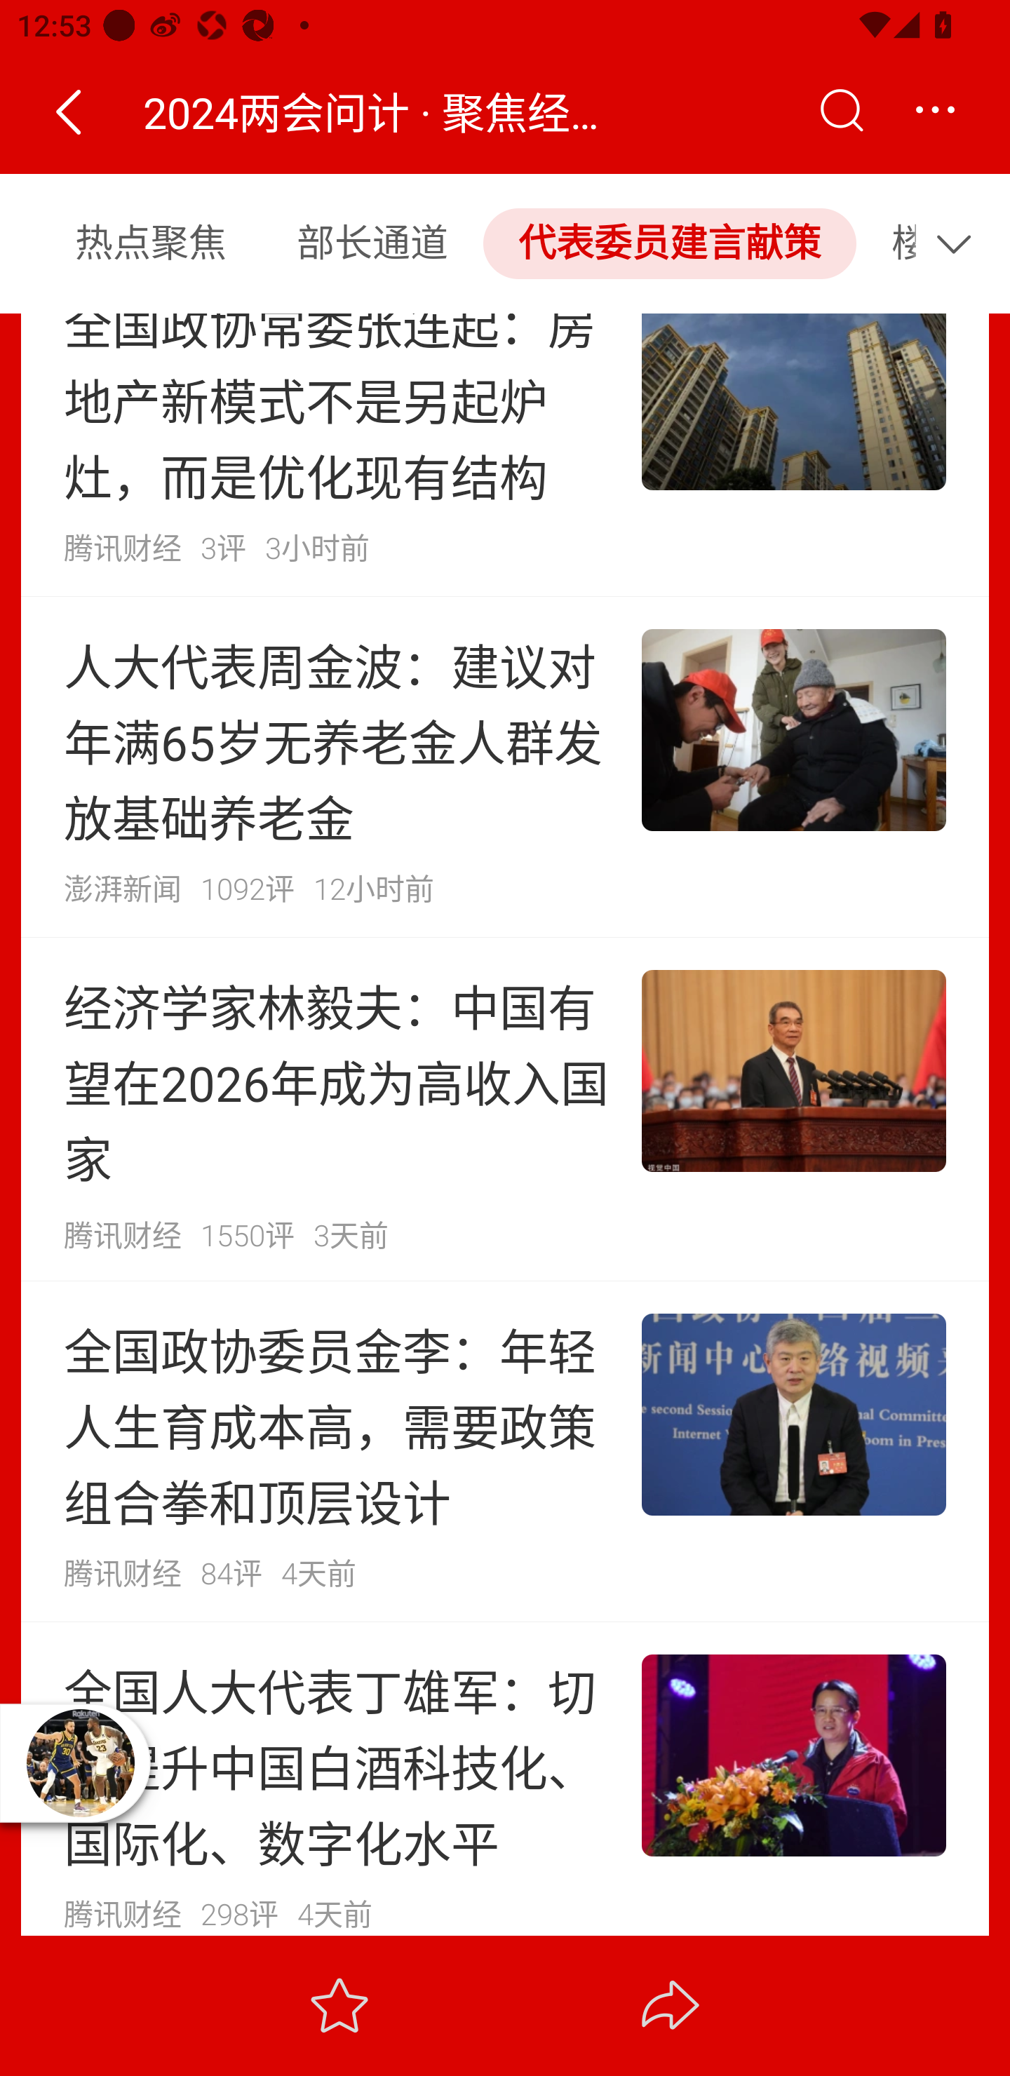 Image resolution: width=1010 pixels, height=2076 pixels. I want to click on 全国政协常委张连起：房地产新模式不是另起炉灶，而是优化现有结构 腾讯财经 3评 3小时前, so click(505, 454).